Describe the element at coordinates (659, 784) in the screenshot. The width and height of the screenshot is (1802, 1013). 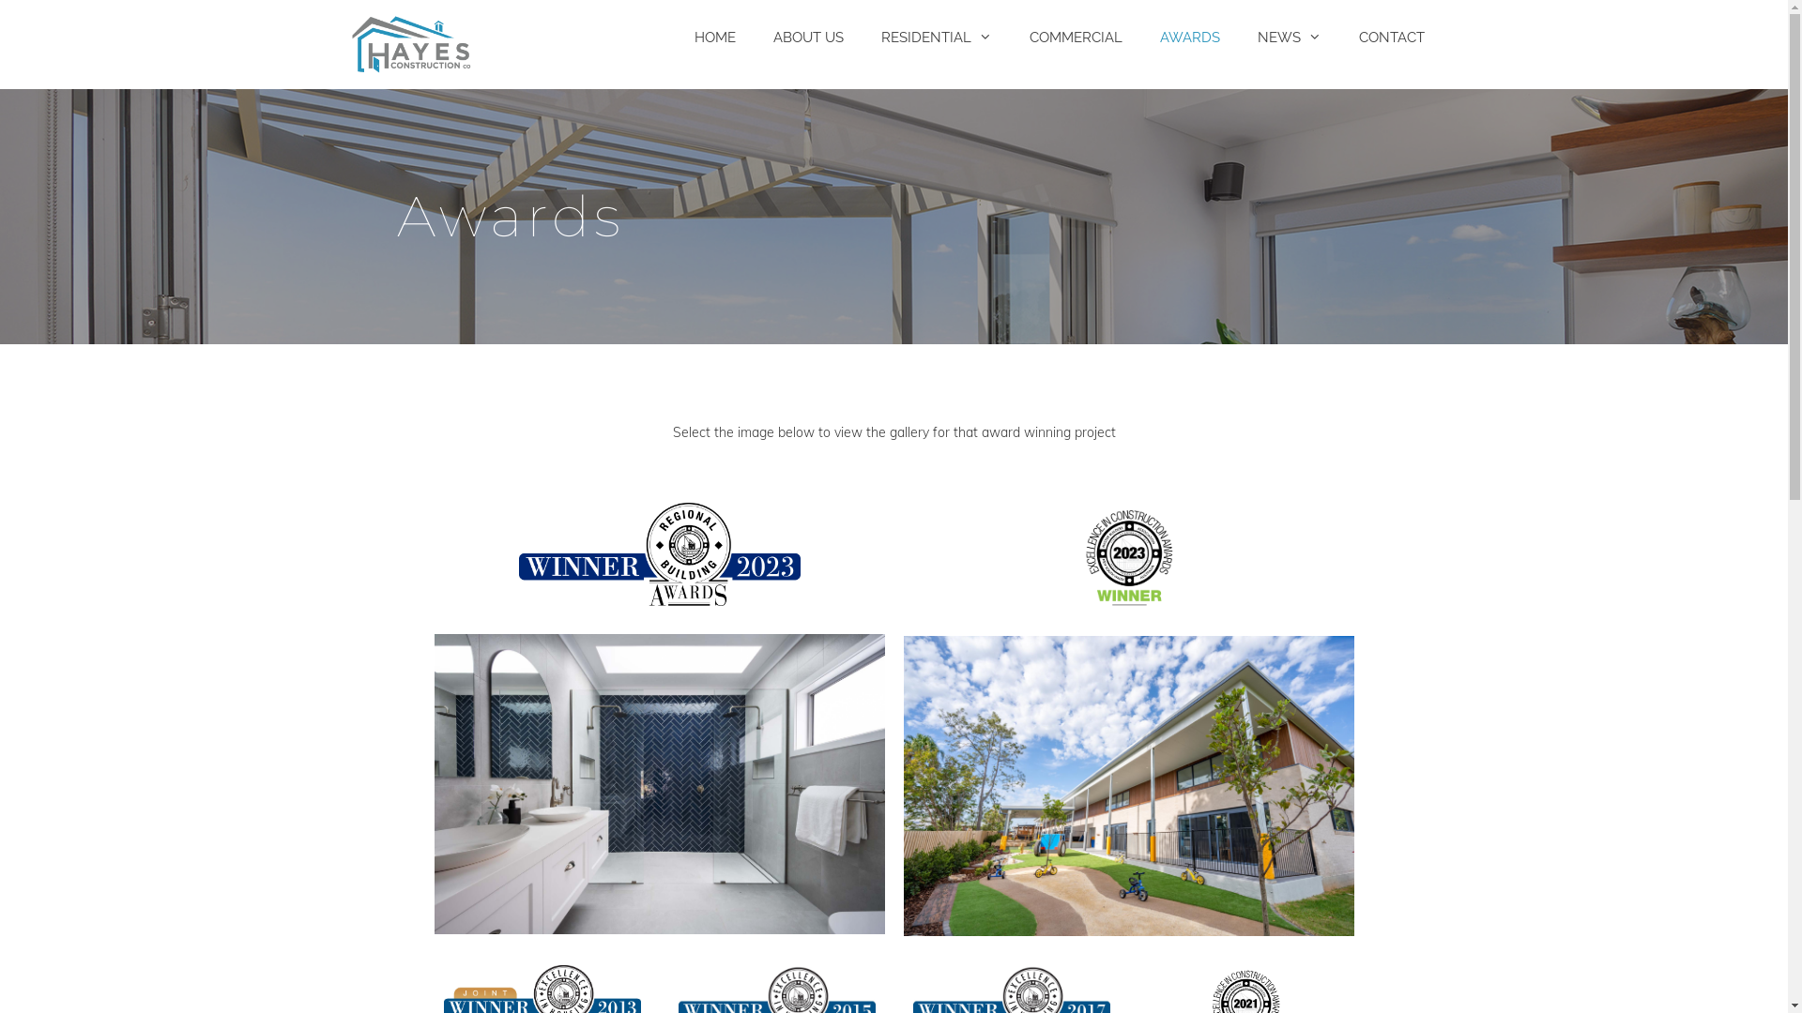
I see `22A Lawson Street MUDGEE Z7S_6538 1` at that location.